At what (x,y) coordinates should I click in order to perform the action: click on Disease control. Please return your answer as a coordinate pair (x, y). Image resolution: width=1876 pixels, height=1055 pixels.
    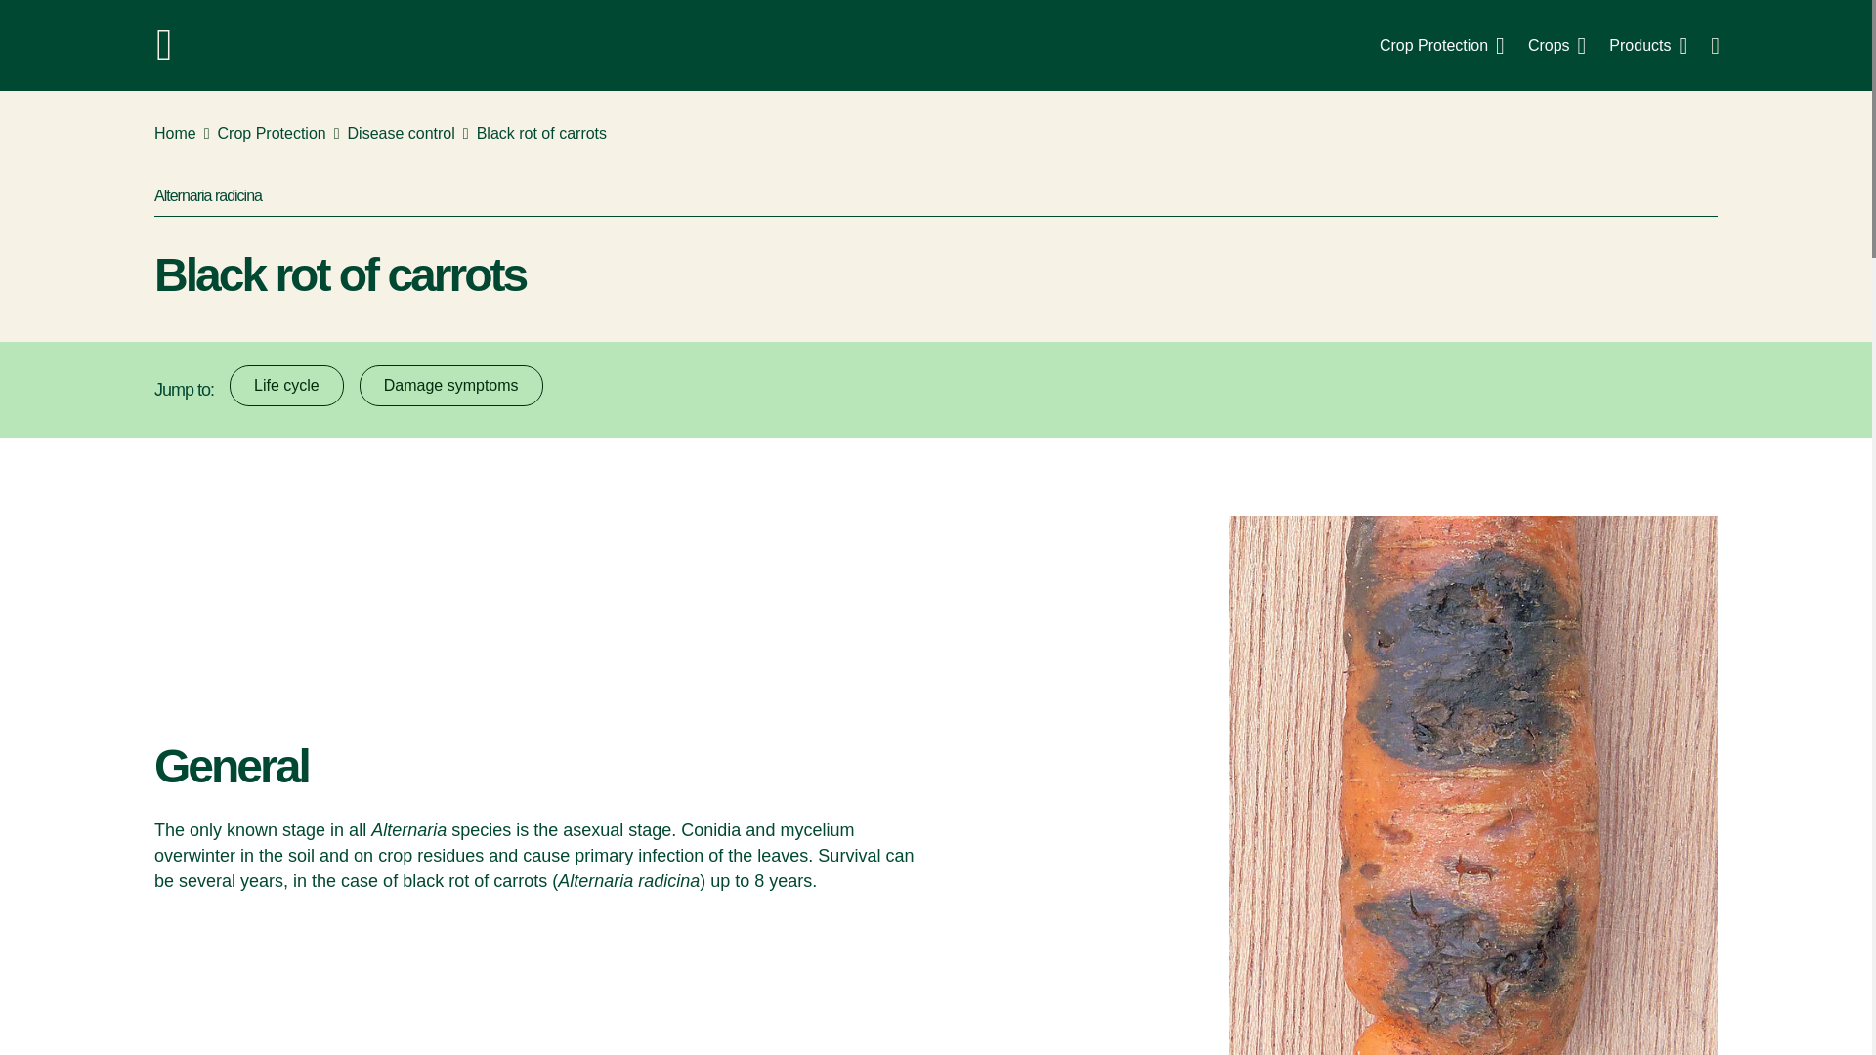
    Looking at the image, I should click on (401, 134).